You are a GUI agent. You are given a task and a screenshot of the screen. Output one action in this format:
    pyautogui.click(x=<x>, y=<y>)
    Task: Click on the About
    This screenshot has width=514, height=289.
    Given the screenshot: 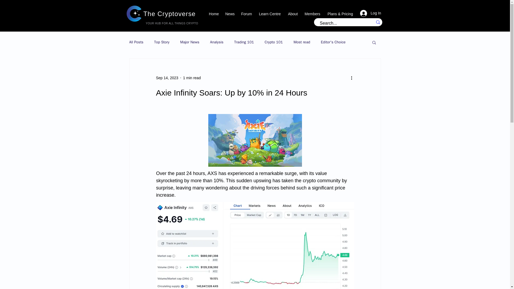 What is the action you would take?
    pyautogui.click(x=293, y=14)
    